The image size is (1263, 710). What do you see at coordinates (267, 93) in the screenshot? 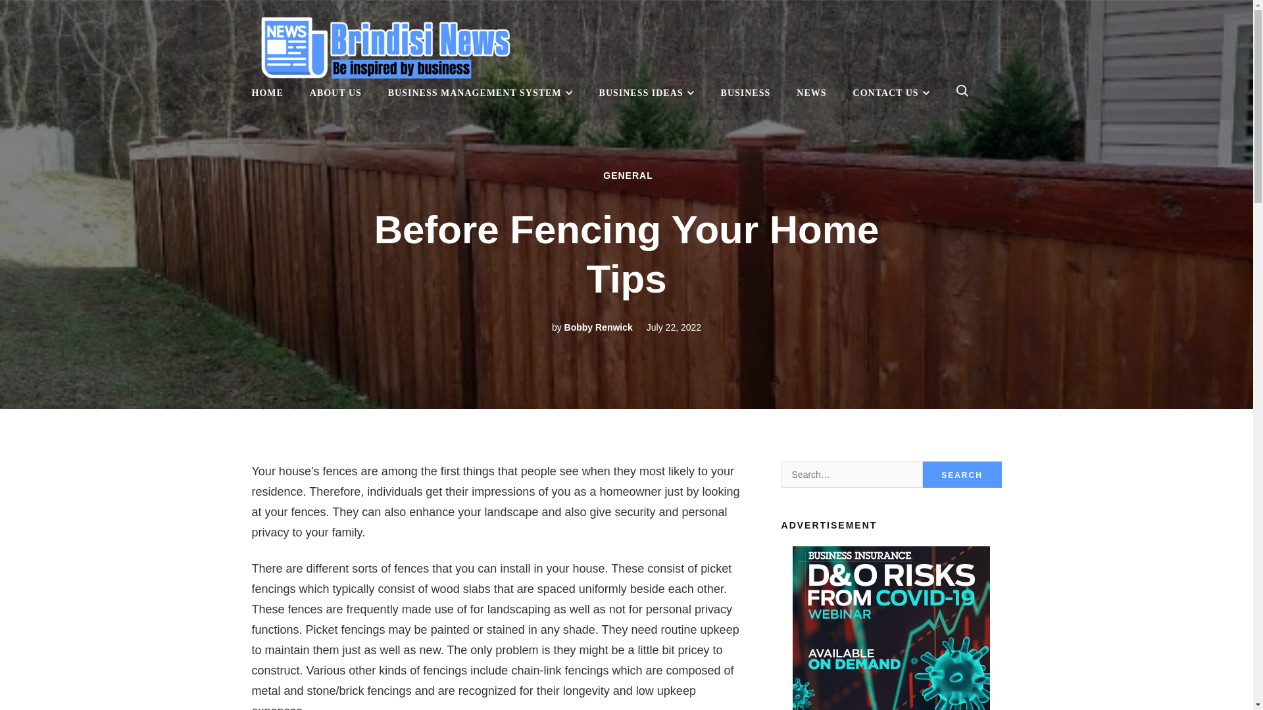
I see `HOME` at bounding box center [267, 93].